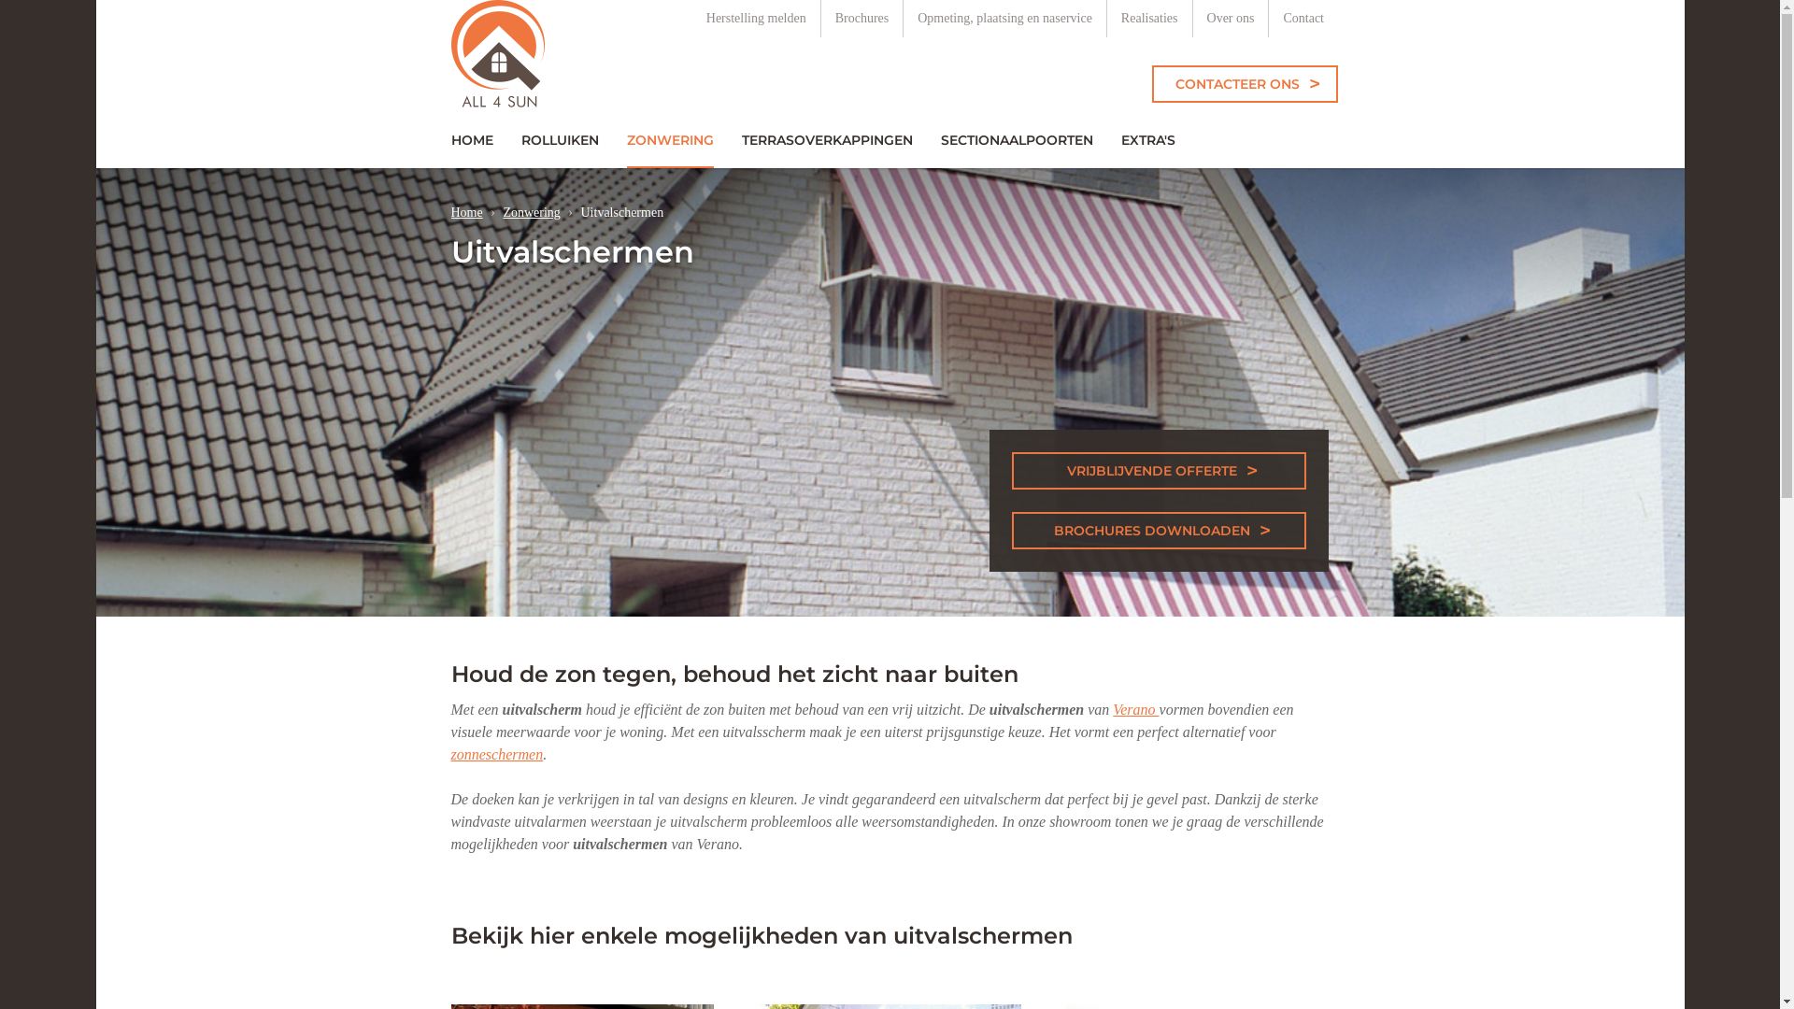 This screenshot has height=1009, width=1794. Describe the element at coordinates (559, 140) in the screenshot. I see `ROLLUIKEN` at that location.